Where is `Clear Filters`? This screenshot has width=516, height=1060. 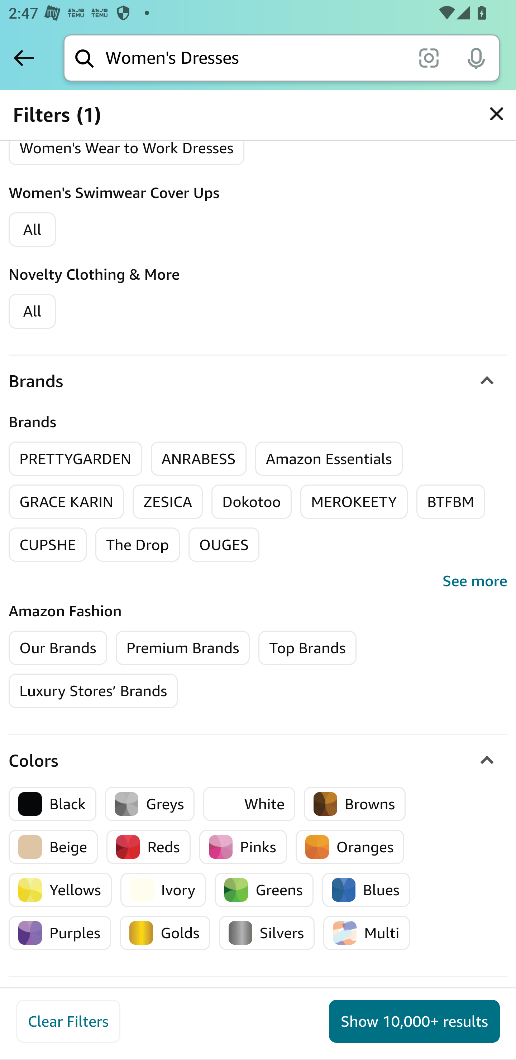 Clear Filters is located at coordinates (68, 1021).